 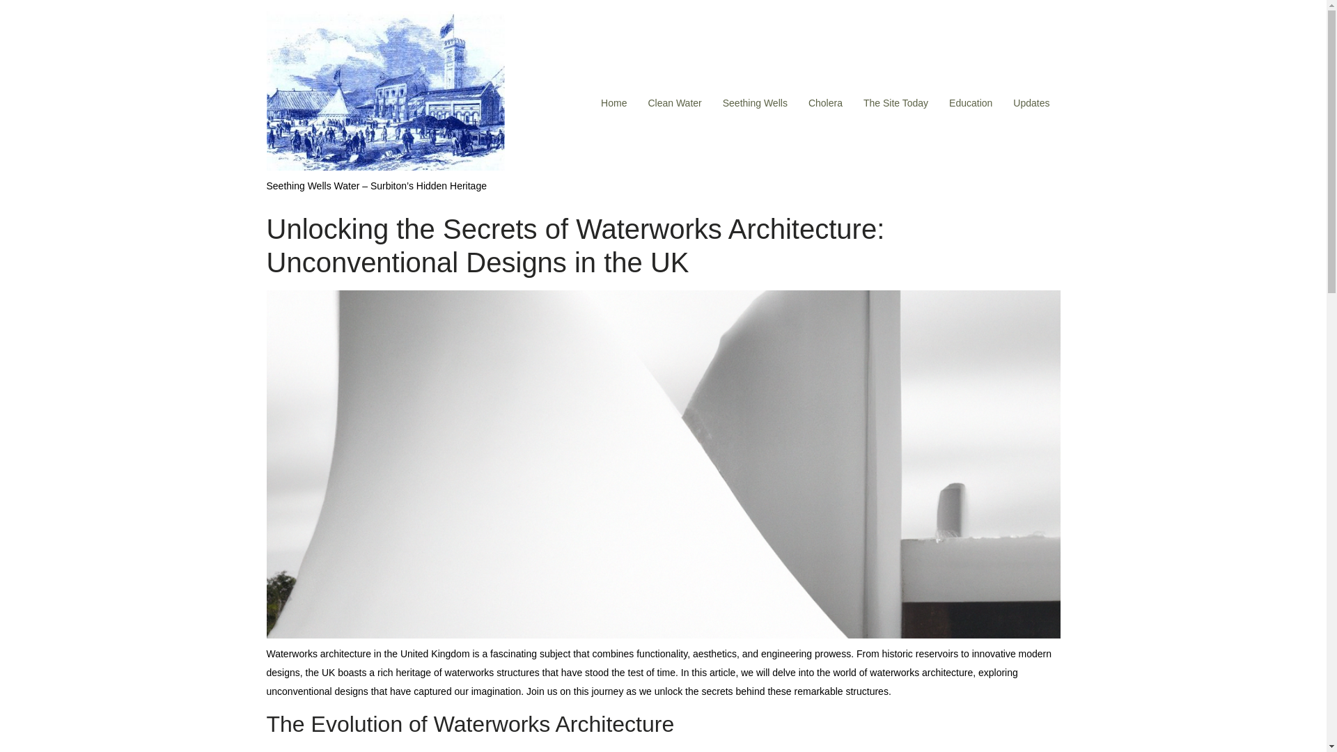 I want to click on The Site Today, so click(x=896, y=103).